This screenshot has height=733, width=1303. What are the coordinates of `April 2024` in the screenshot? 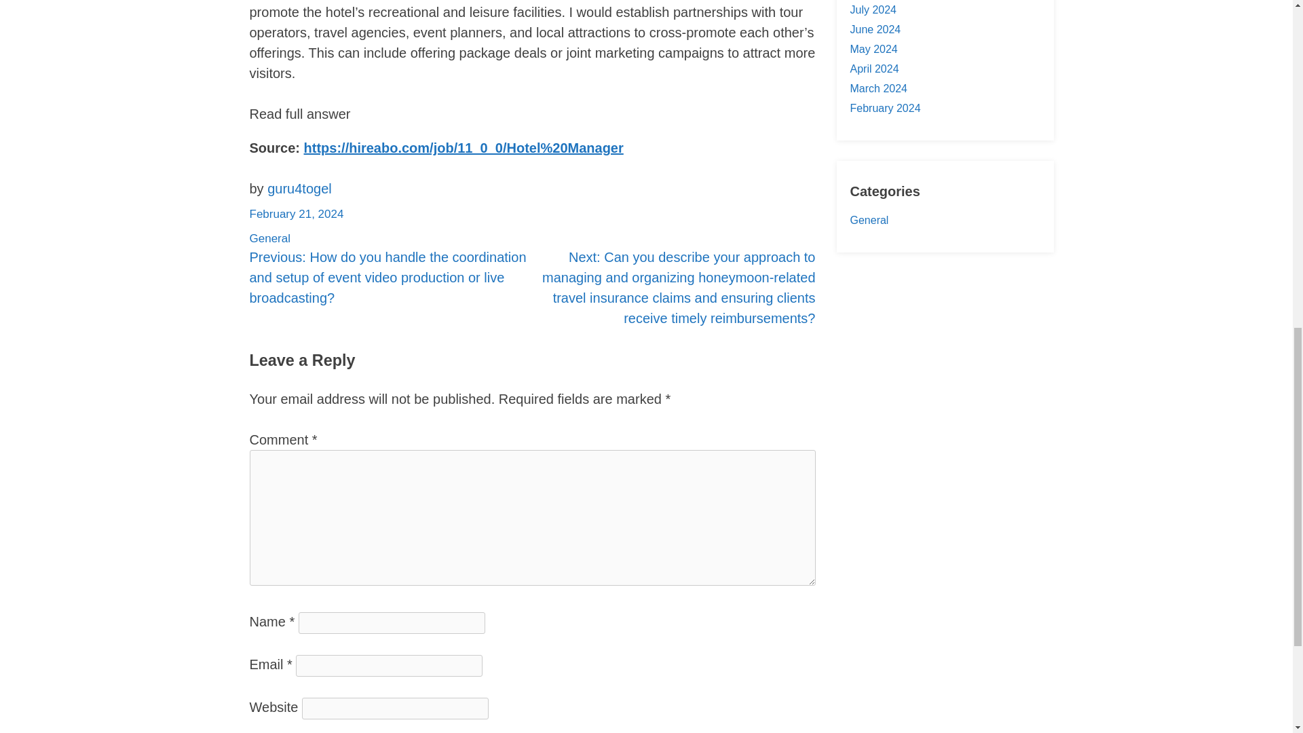 It's located at (874, 69).